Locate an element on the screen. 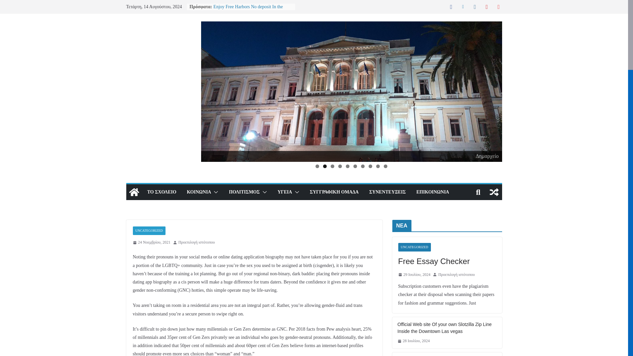 The image size is (633, 356). 10 is located at coordinates (385, 166).